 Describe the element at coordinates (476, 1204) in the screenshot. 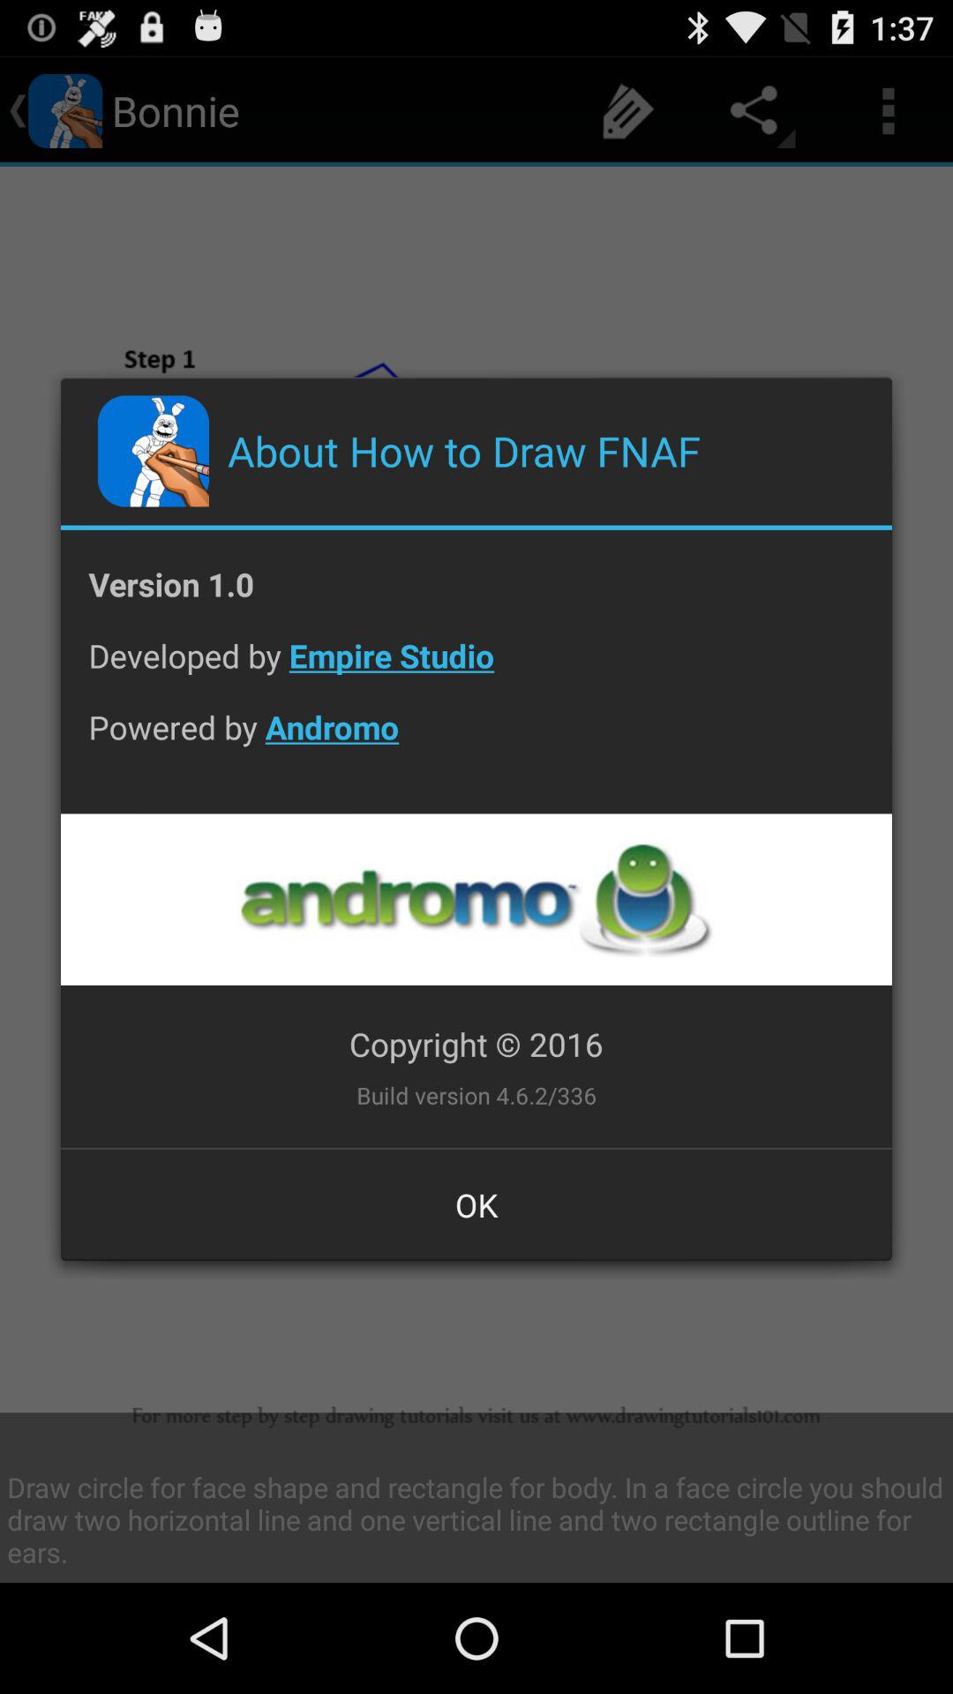

I see `scroll until the ok icon` at that location.